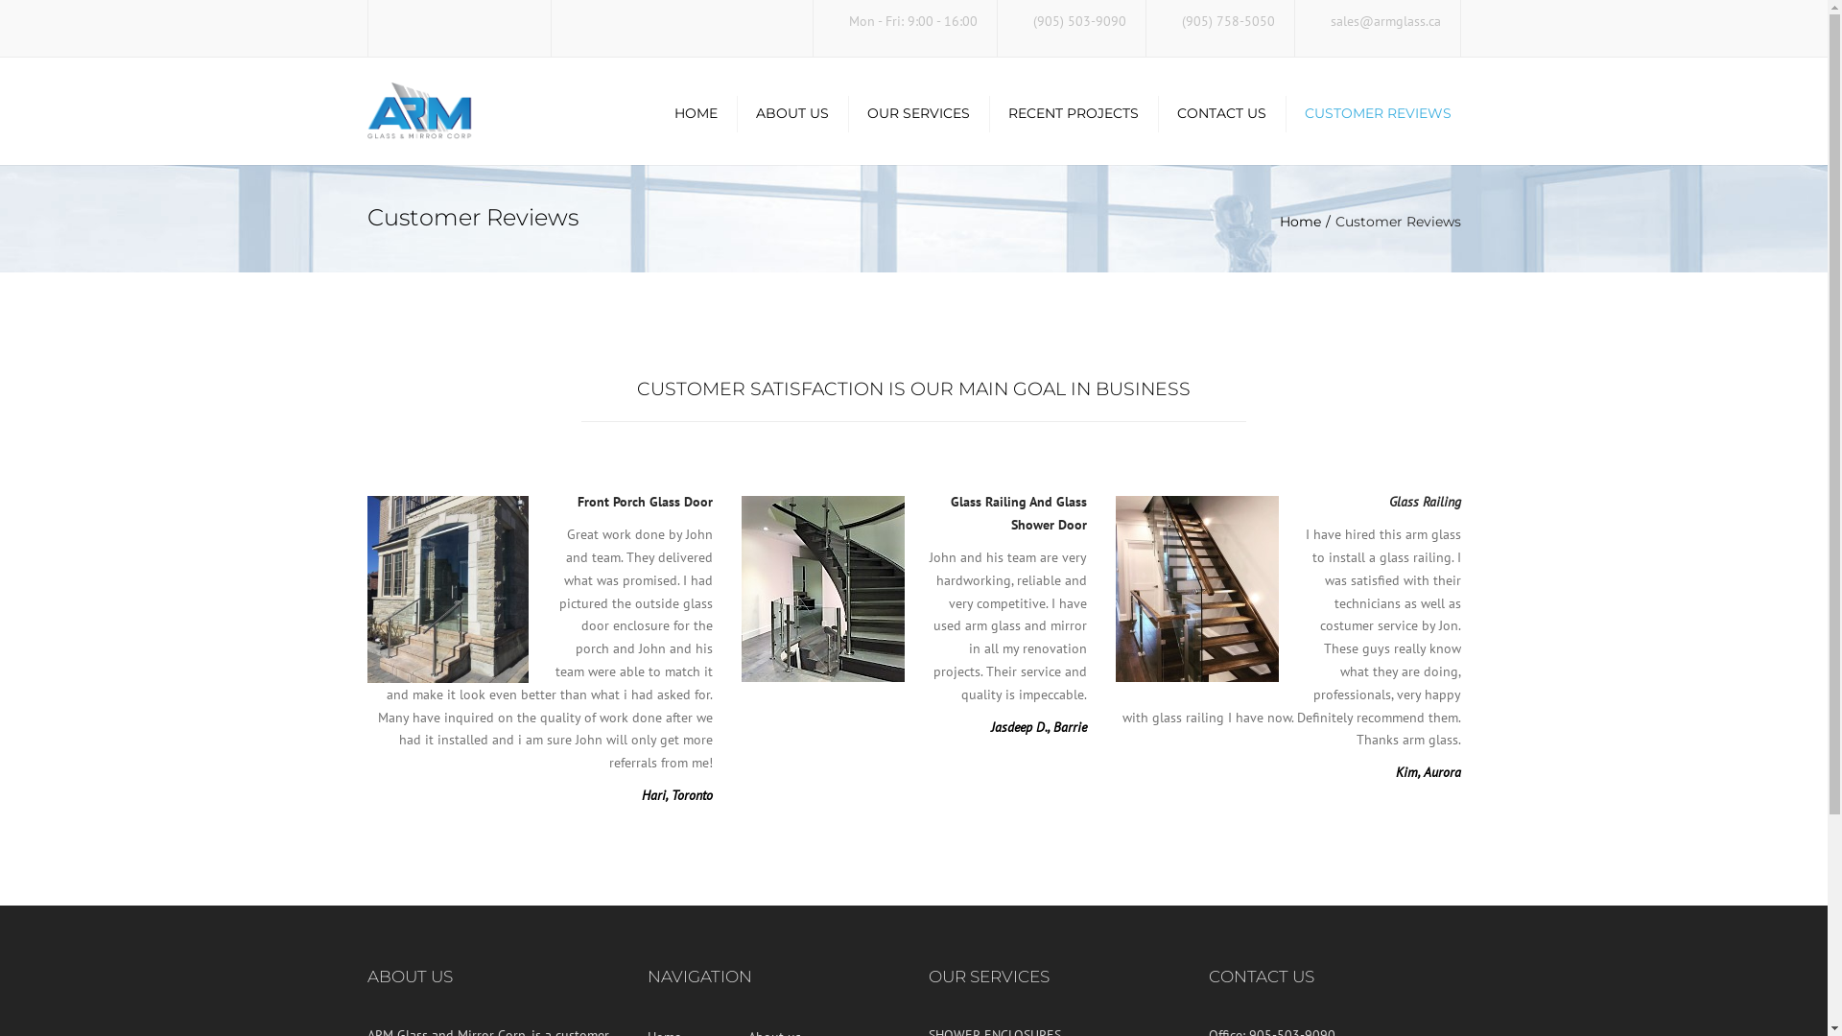 Image resolution: width=1842 pixels, height=1036 pixels. Describe the element at coordinates (1220, 113) in the screenshot. I see `CONTACT US` at that location.